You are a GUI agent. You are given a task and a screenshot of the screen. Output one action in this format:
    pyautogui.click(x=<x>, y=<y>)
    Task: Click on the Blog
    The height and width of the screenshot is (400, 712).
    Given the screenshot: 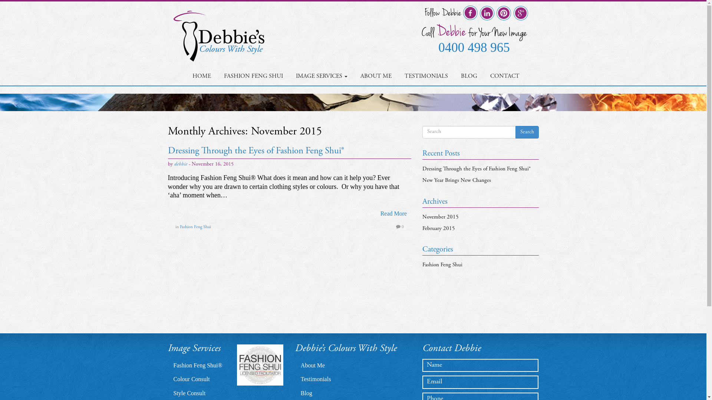 What is the action you would take?
    pyautogui.click(x=306, y=393)
    